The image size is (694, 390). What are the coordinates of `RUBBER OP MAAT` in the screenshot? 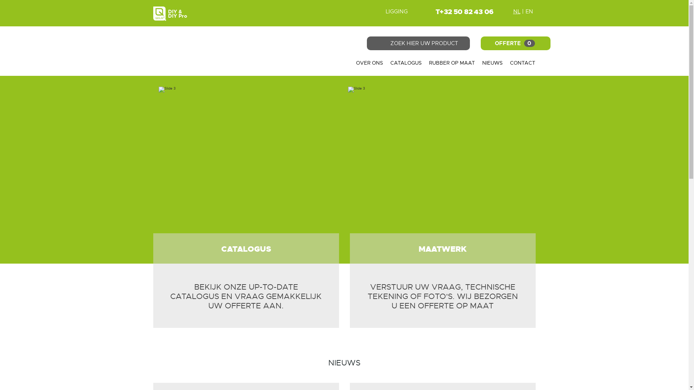 It's located at (452, 63).